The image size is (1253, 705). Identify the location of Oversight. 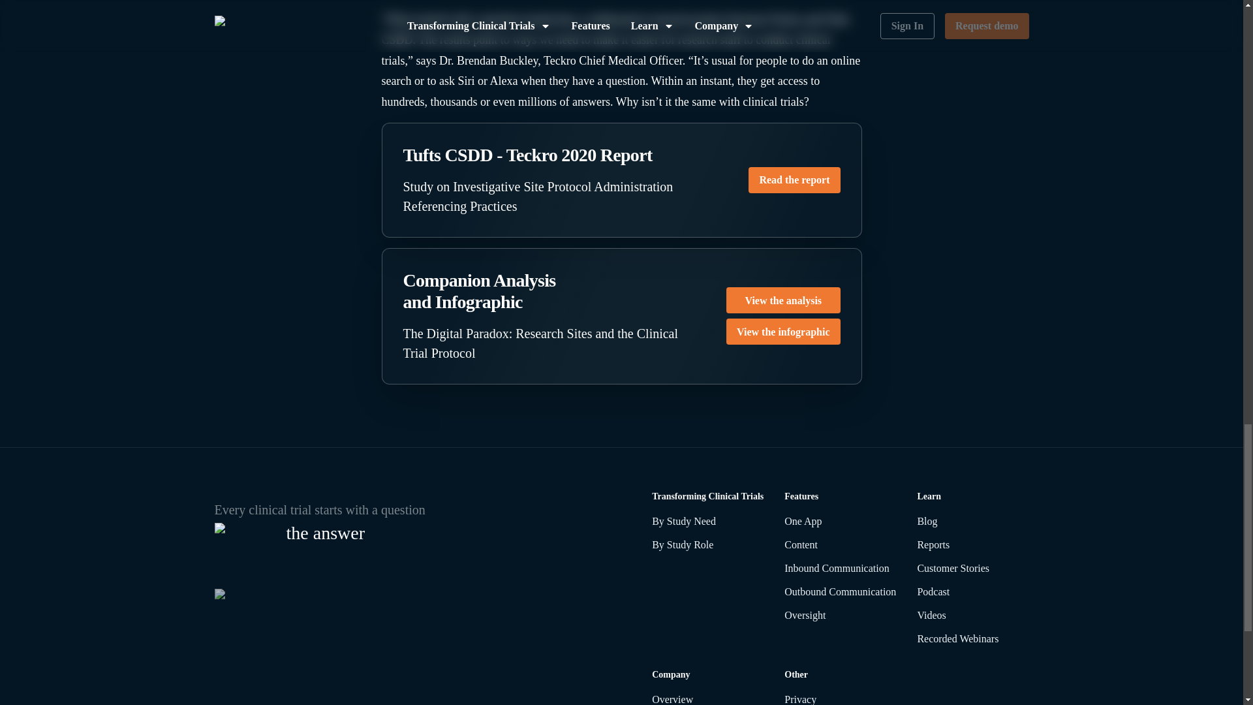
(839, 615).